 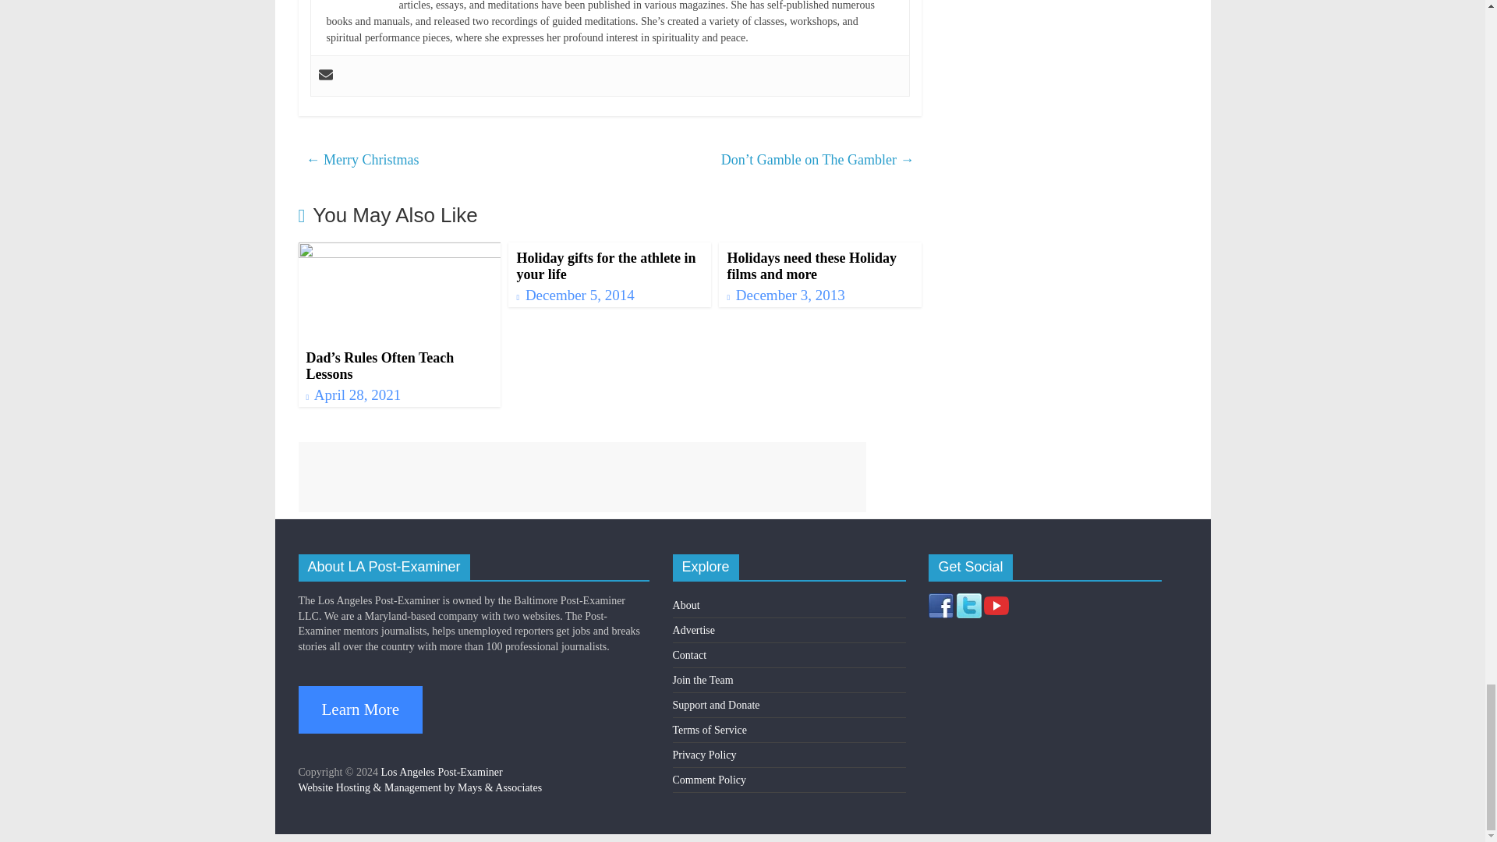 What do you see at coordinates (352, 394) in the screenshot?
I see `April 28, 2021` at bounding box center [352, 394].